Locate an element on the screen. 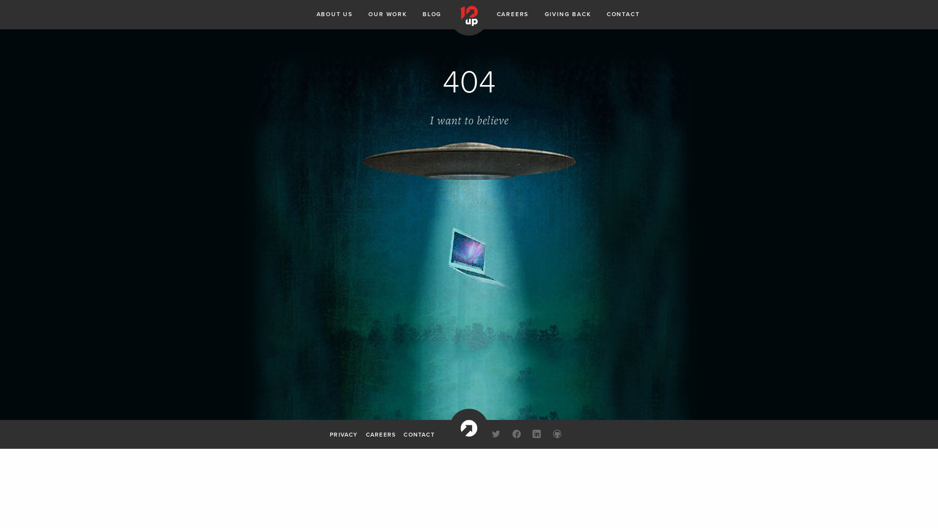 This screenshot has width=938, height=528. OUR WORK is located at coordinates (387, 15).